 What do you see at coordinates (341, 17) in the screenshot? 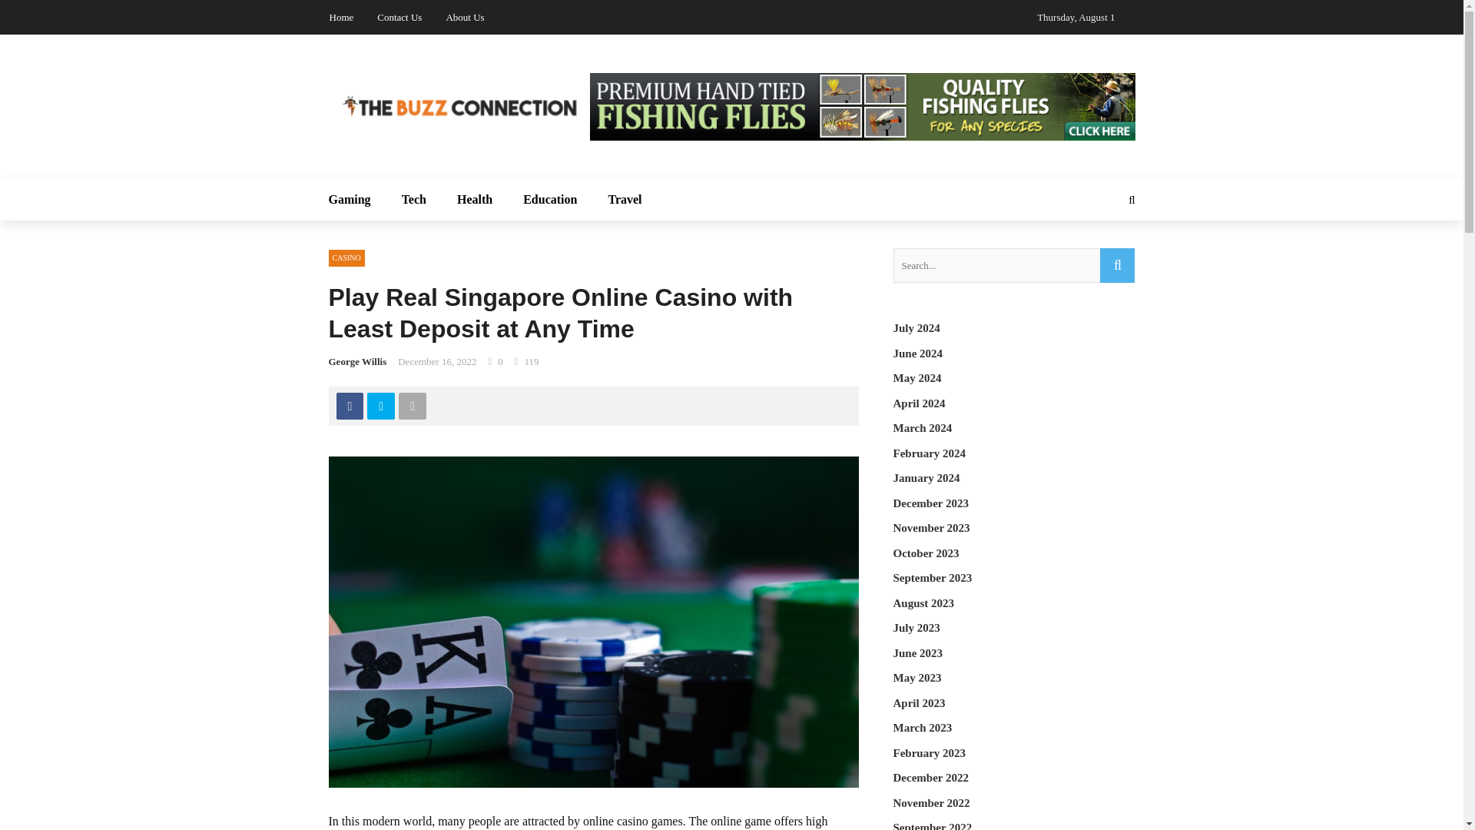
I see `Home` at bounding box center [341, 17].